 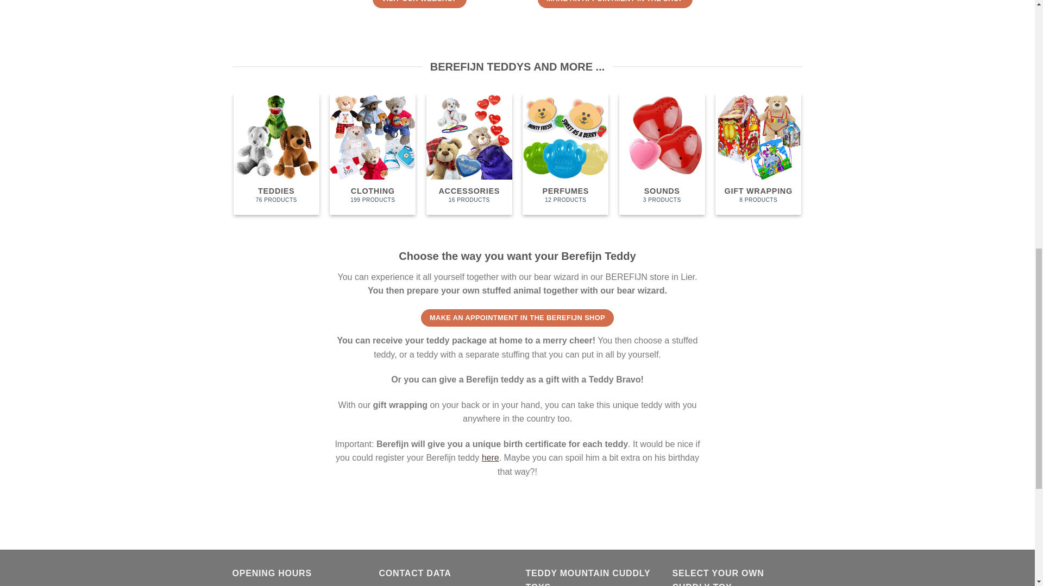 What do you see at coordinates (469, 154) in the screenshot?
I see `MAKE AN APPOINTMENT IN THE SHOP` at bounding box center [469, 154].